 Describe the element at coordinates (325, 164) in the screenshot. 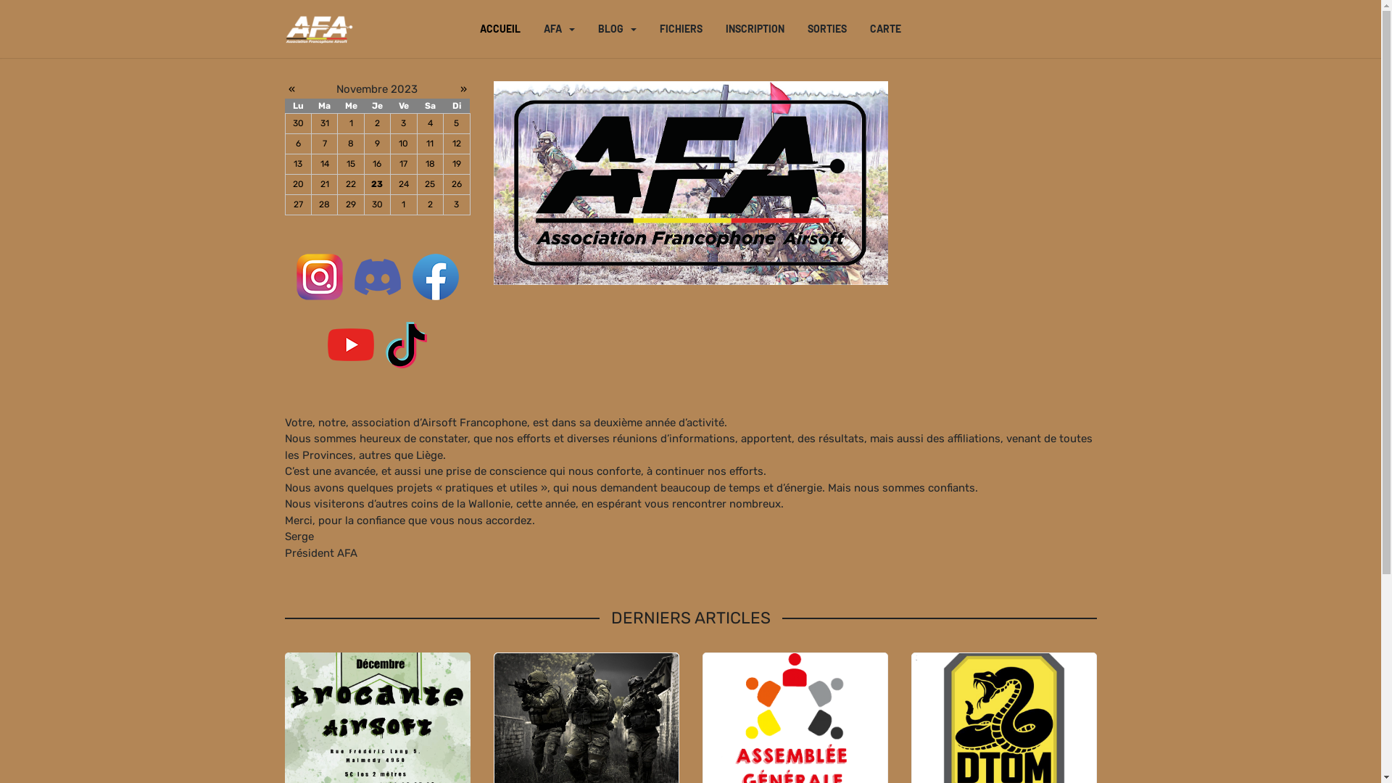

I see `14` at that location.